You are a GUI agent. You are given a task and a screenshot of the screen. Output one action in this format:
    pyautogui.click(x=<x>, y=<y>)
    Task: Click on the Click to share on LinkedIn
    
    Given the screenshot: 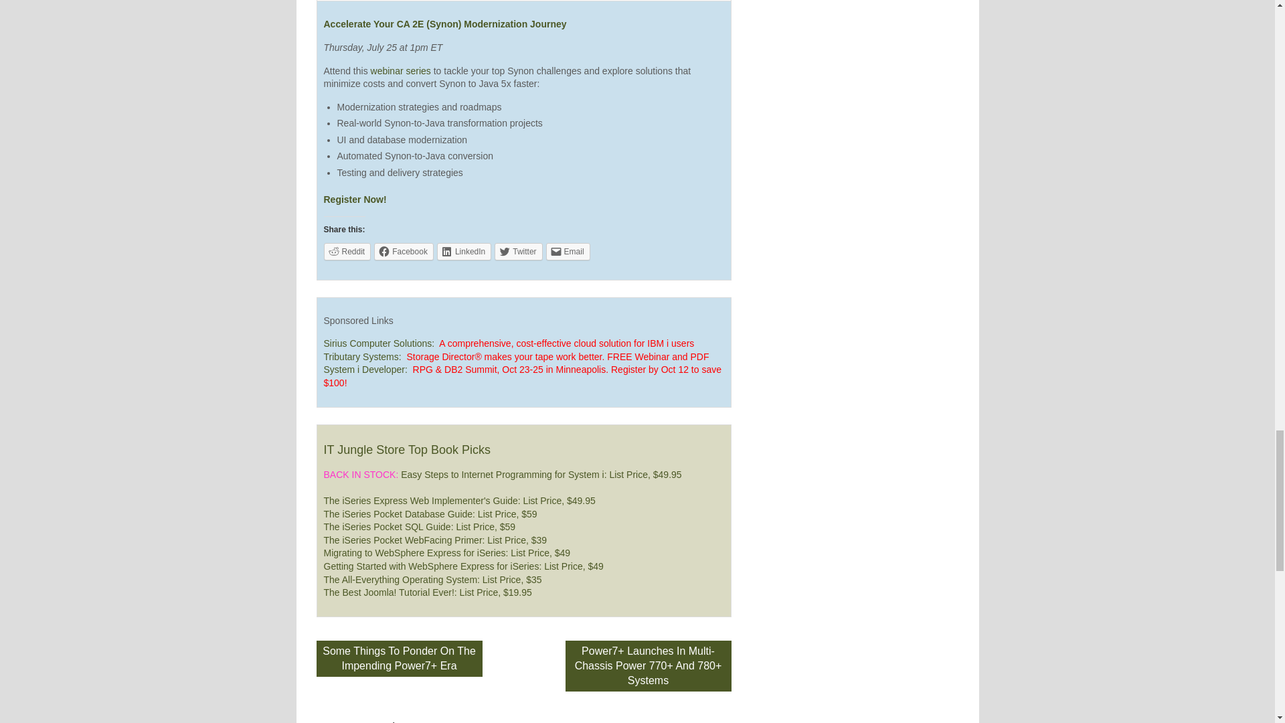 What is the action you would take?
    pyautogui.click(x=463, y=251)
    